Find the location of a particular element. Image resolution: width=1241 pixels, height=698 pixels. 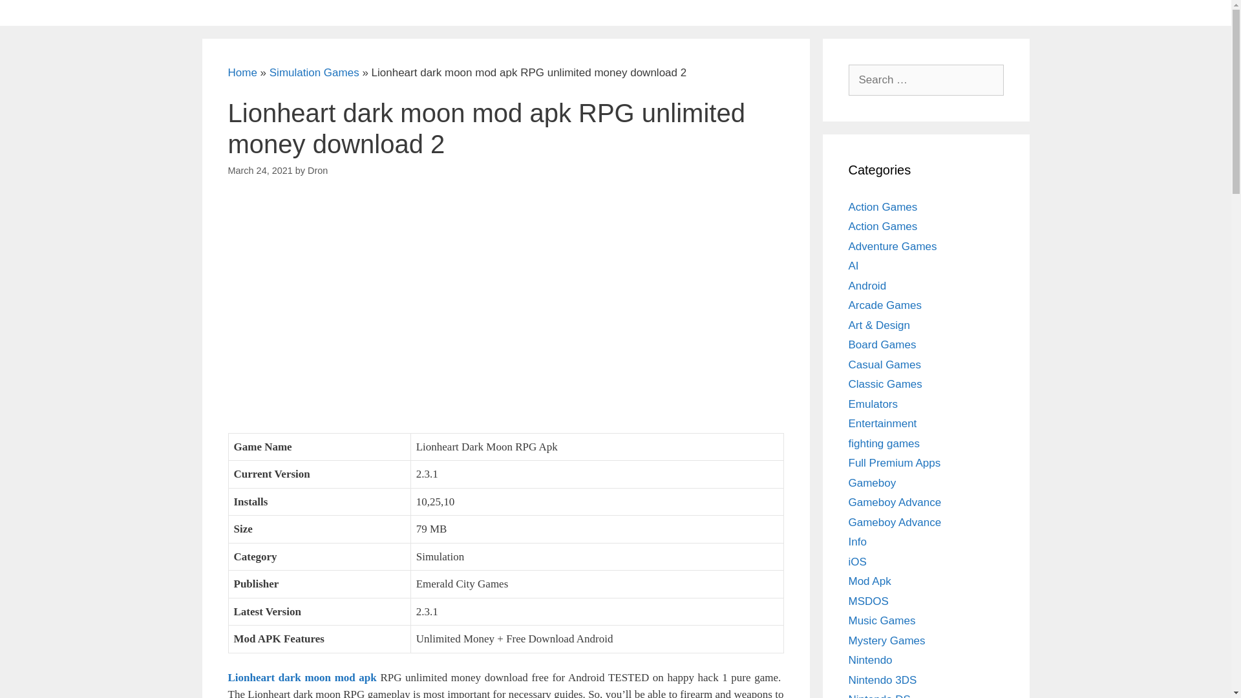

Android is located at coordinates (866, 286).